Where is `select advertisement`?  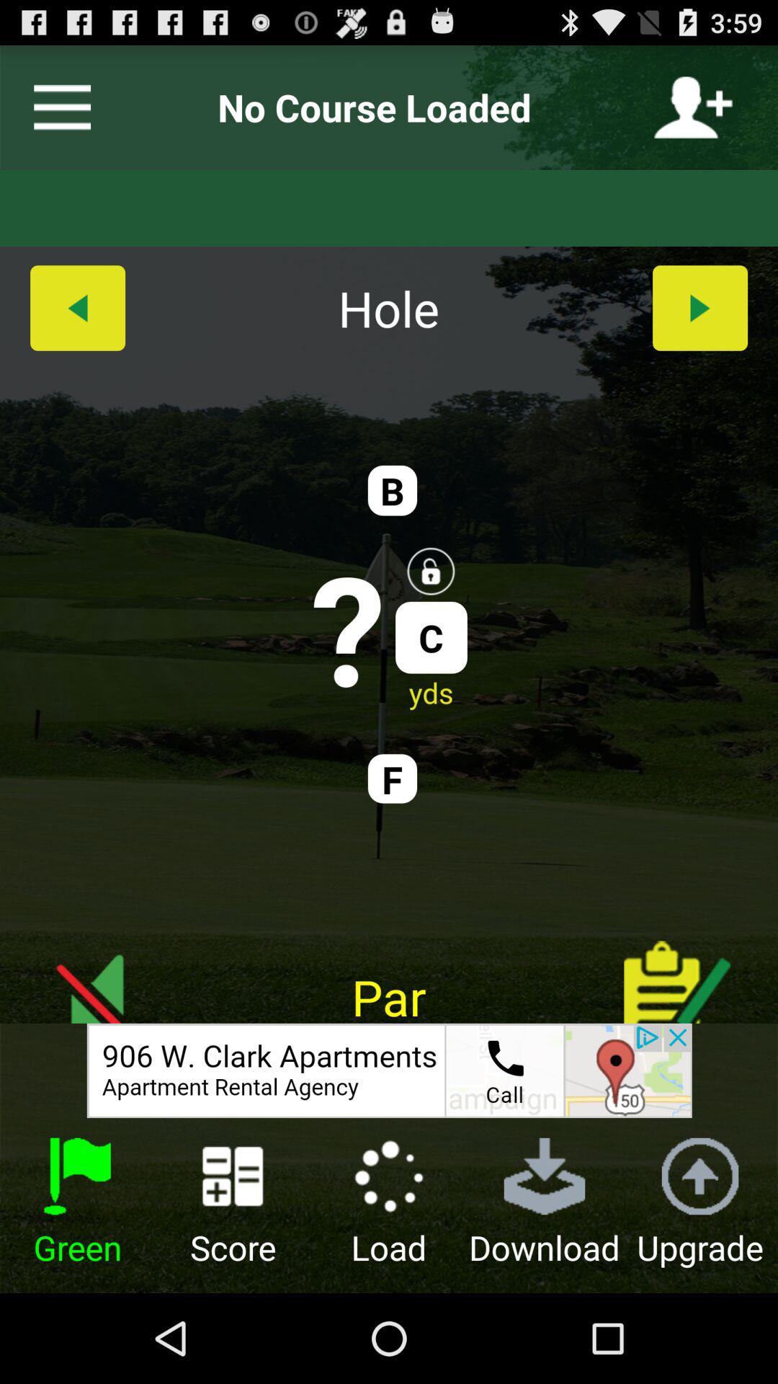
select advertisement is located at coordinates (389, 1070).